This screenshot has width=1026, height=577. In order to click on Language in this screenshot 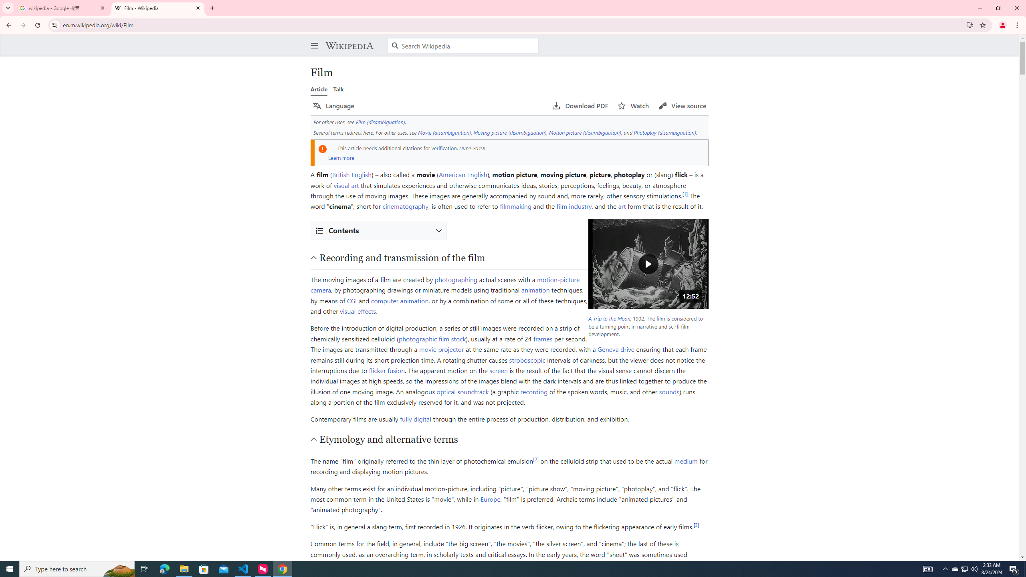, I will do `click(333, 106)`.